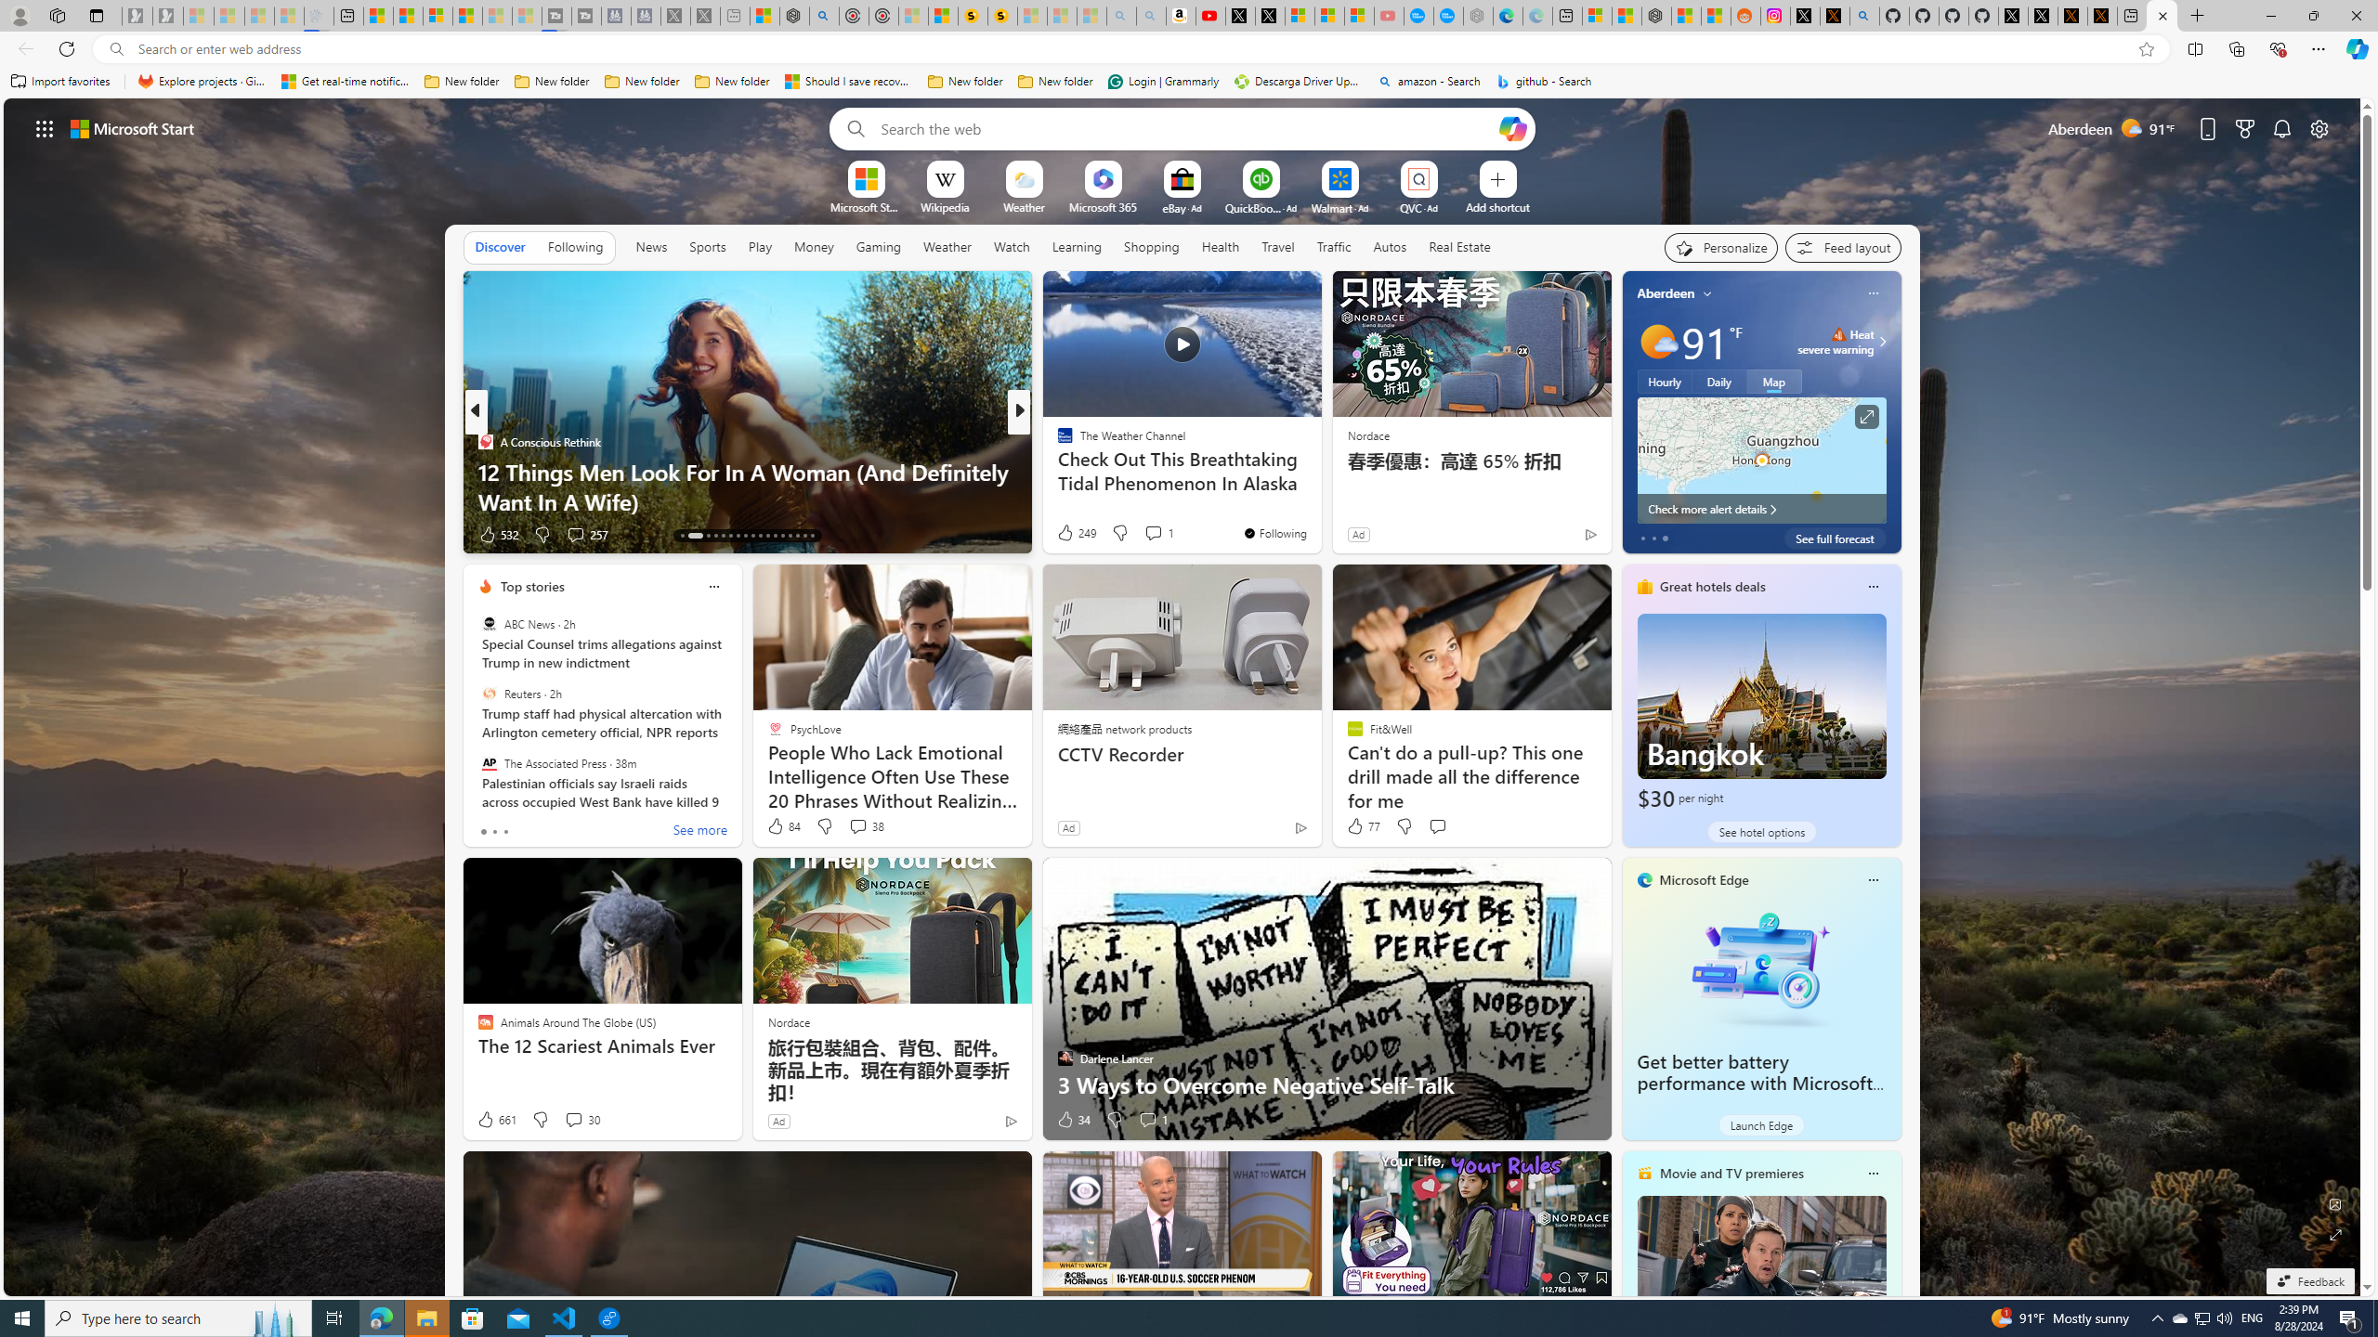 This screenshot has height=1337, width=2378. I want to click on Enter your search term, so click(1186, 128).